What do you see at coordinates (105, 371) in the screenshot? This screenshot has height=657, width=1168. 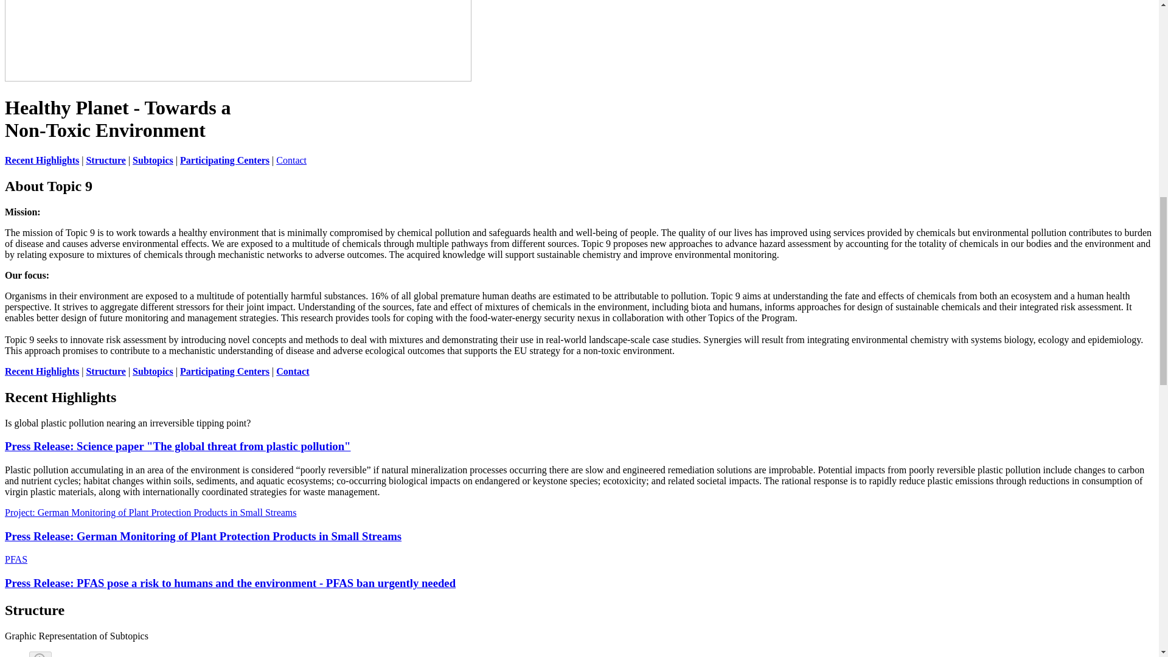 I see `Structure` at bounding box center [105, 371].